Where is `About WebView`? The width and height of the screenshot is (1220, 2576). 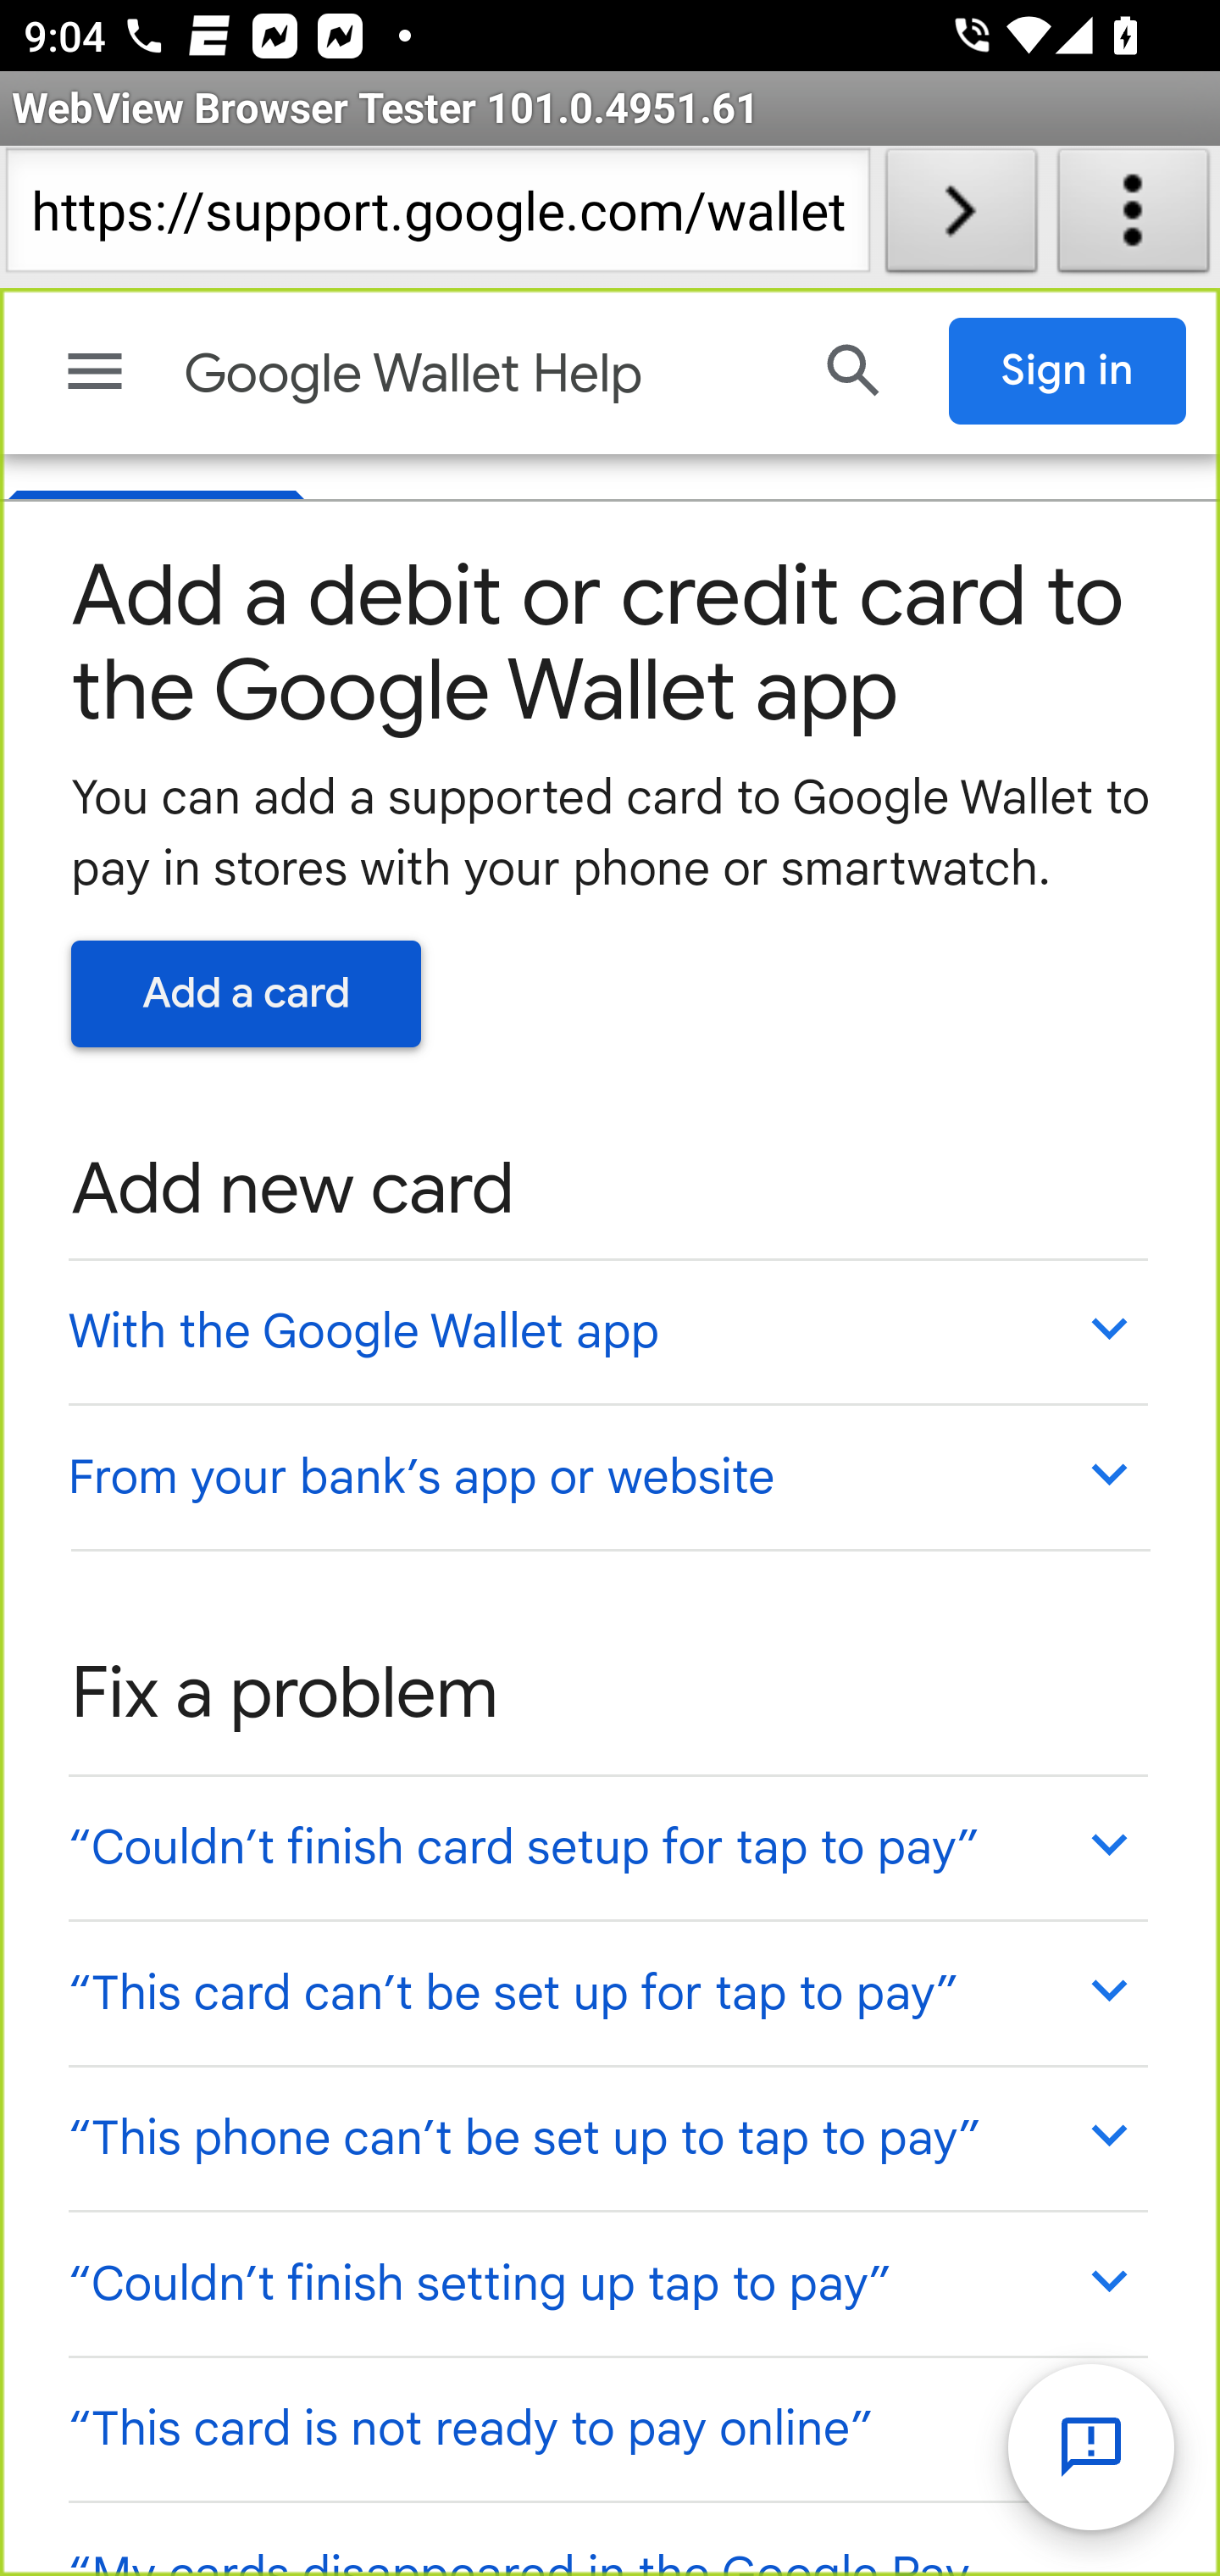 About WebView is located at coordinates (1134, 217).